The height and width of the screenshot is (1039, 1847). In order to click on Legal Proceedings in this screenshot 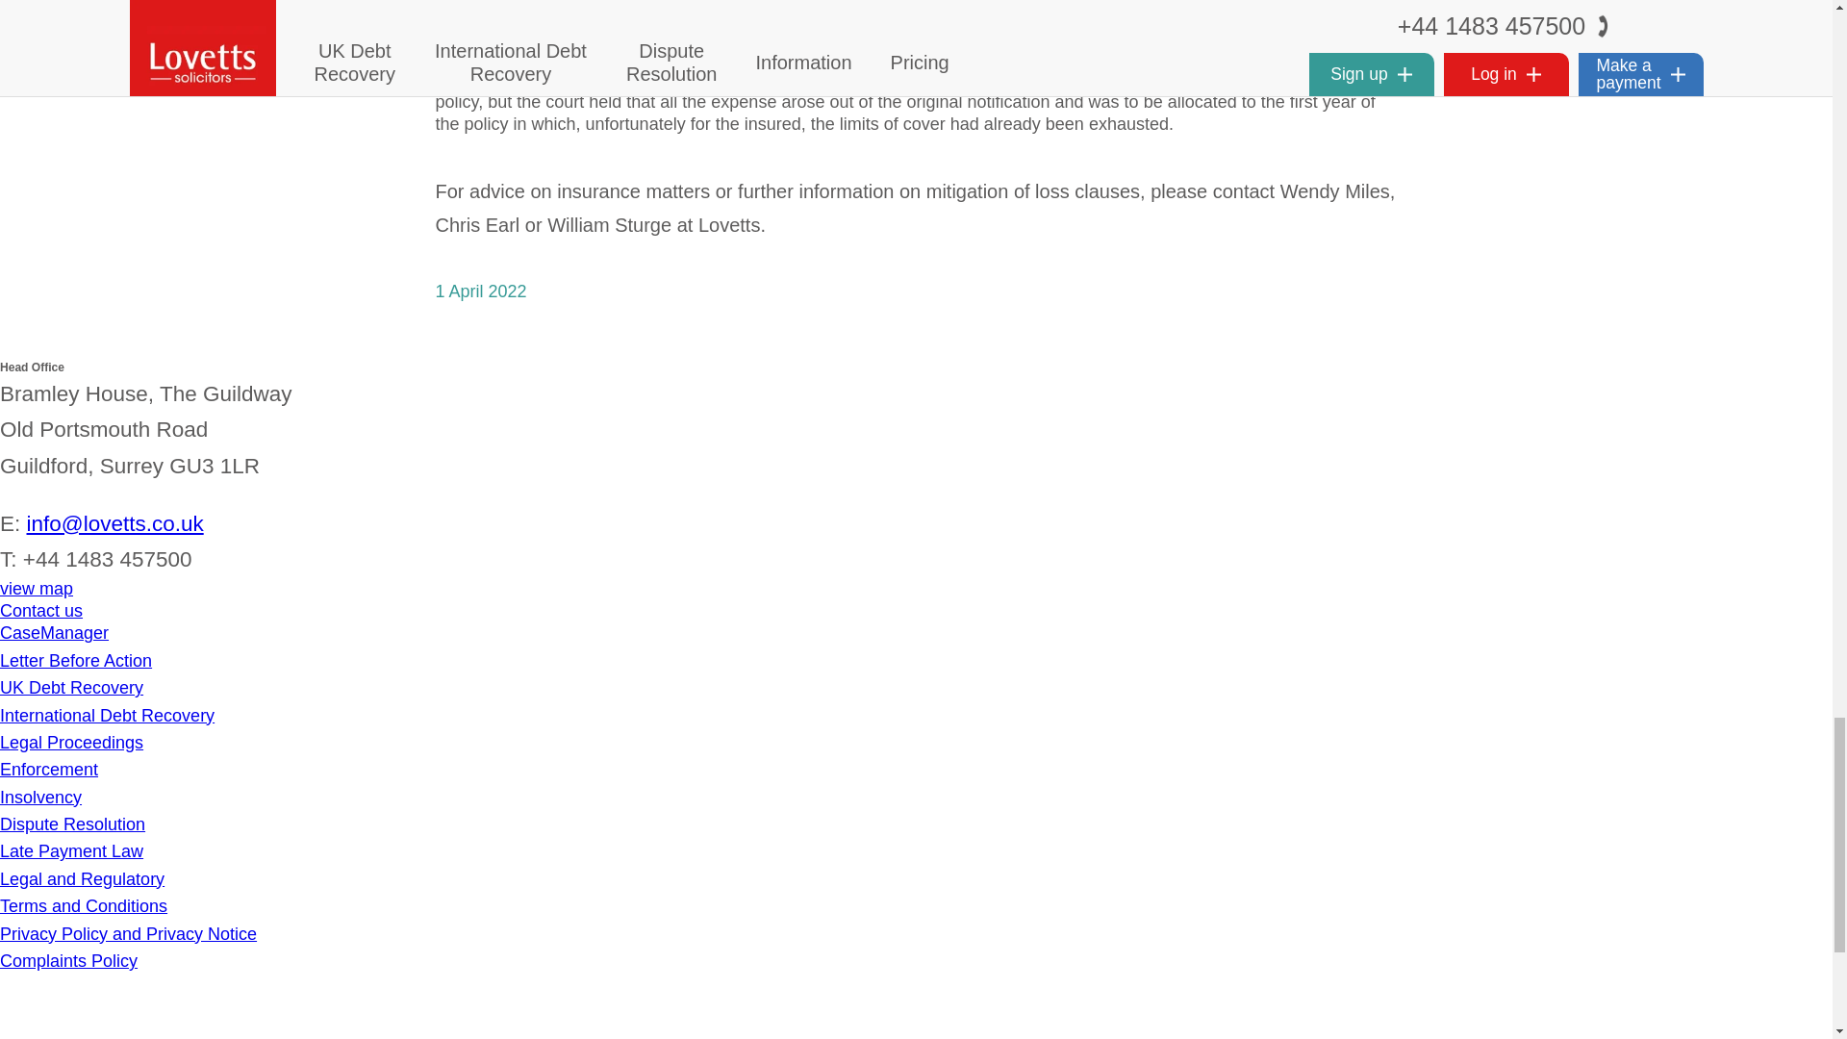, I will do `click(71, 743)`.